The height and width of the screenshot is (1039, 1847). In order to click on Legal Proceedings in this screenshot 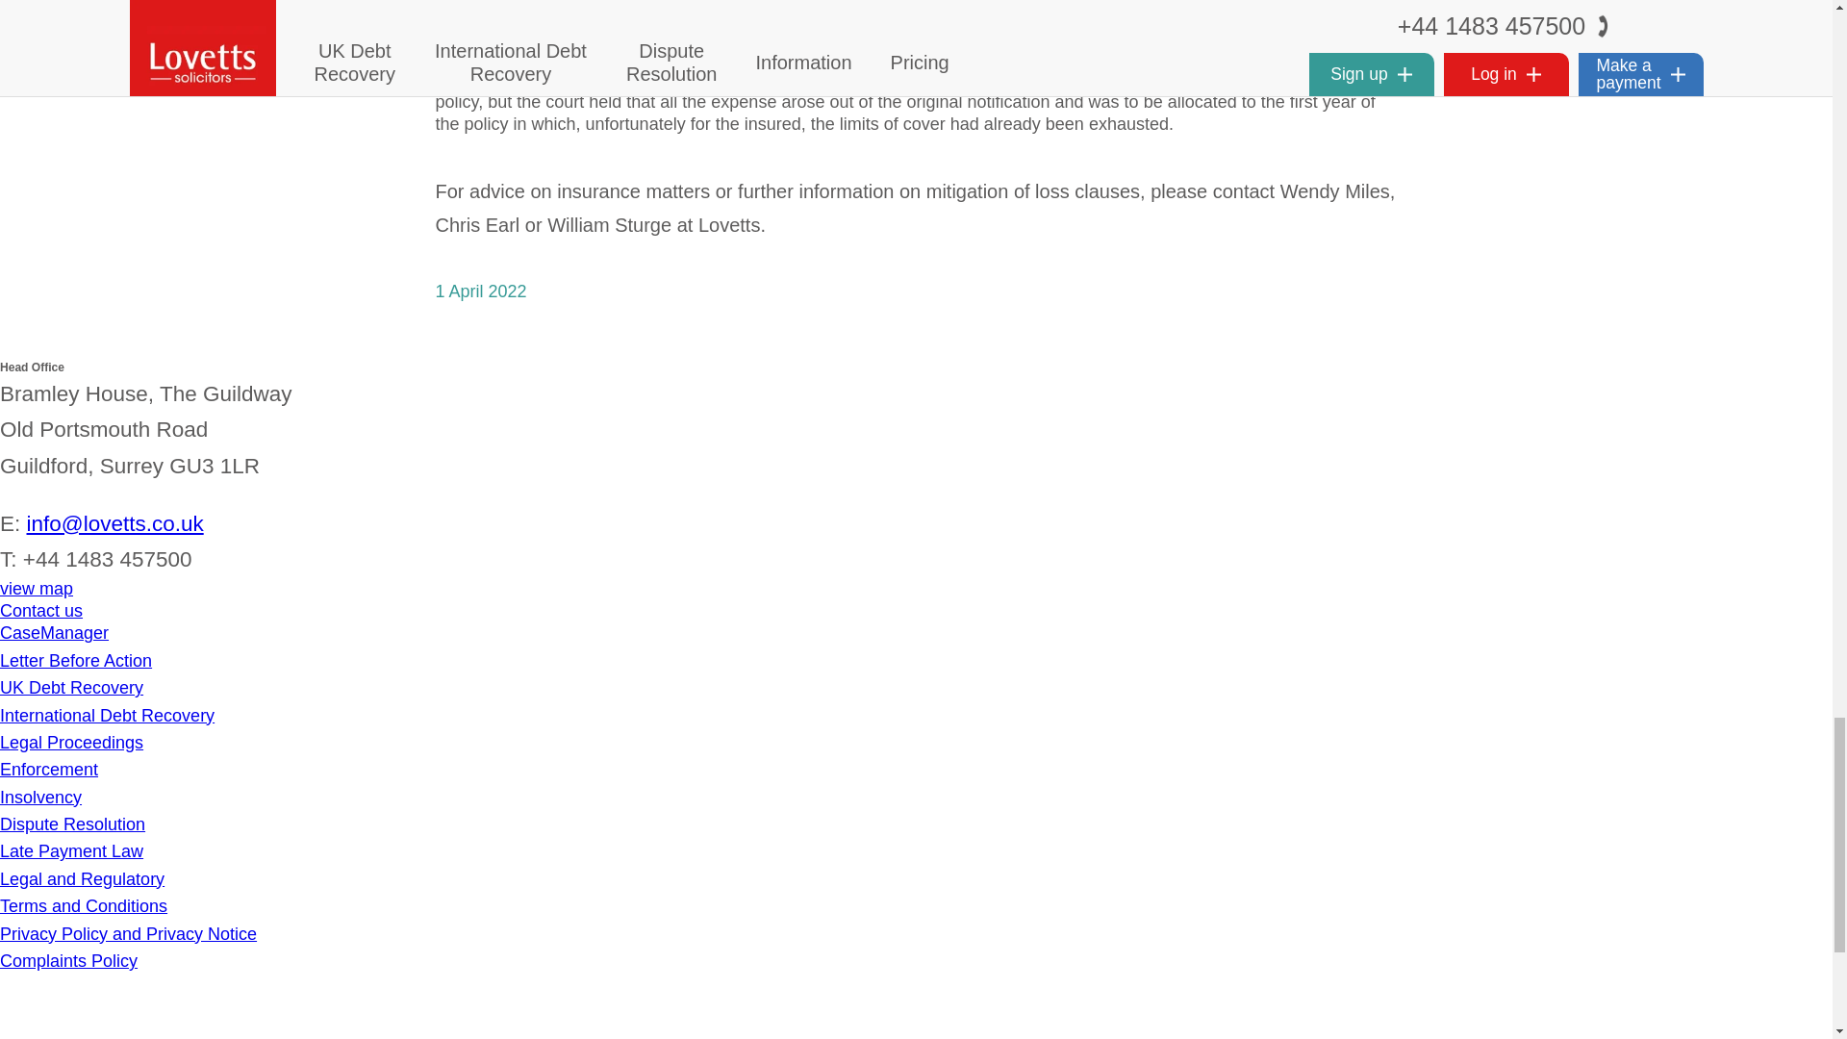, I will do `click(71, 743)`.